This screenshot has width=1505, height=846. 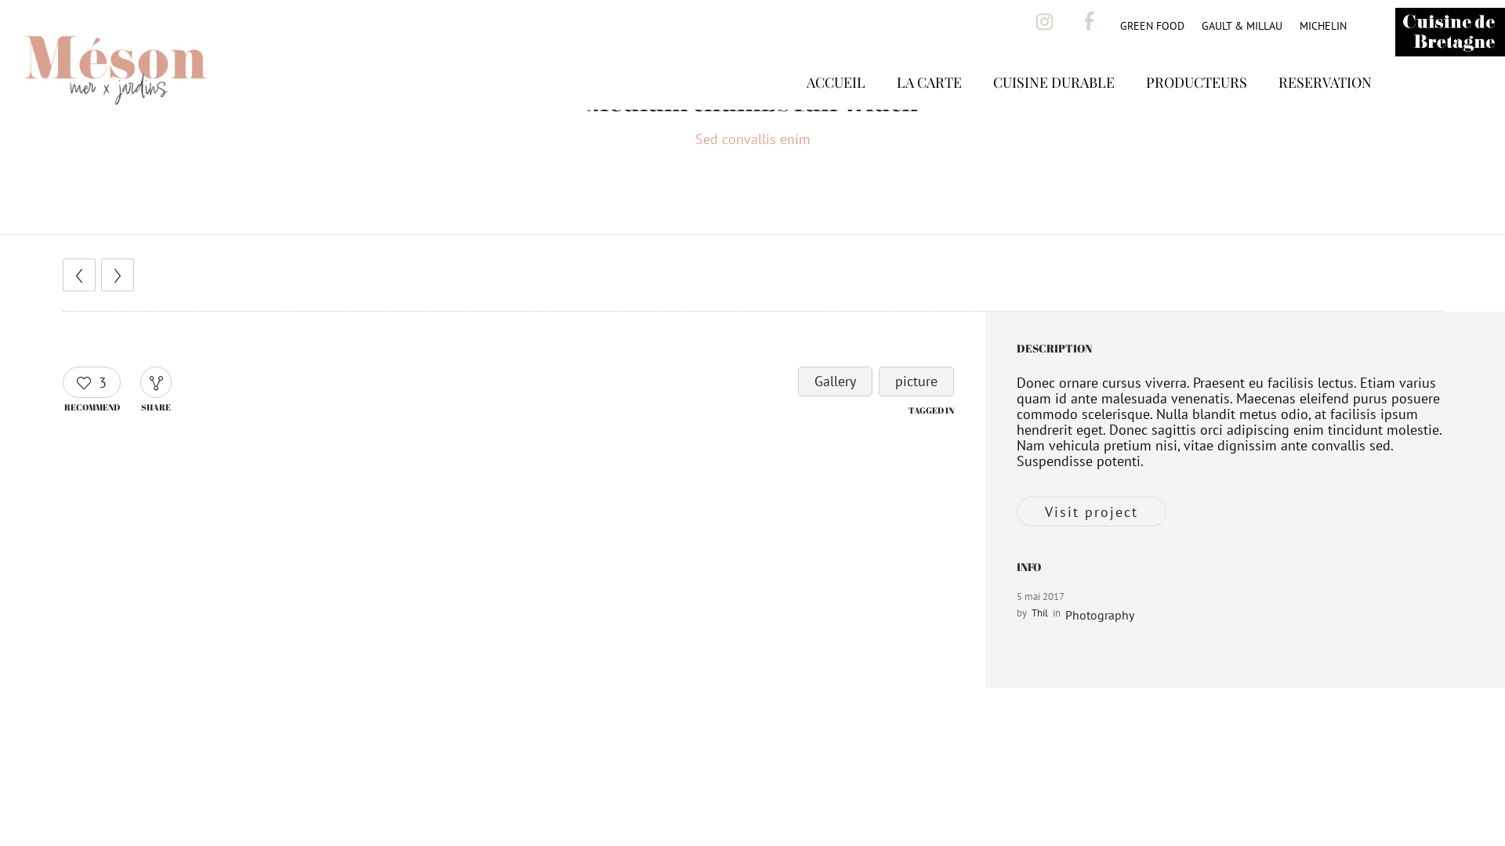 What do you see at coordinates (1053, 106) in the screenshot?
I see `CUISINE DURABLE` at bounding box center [1053, 106].